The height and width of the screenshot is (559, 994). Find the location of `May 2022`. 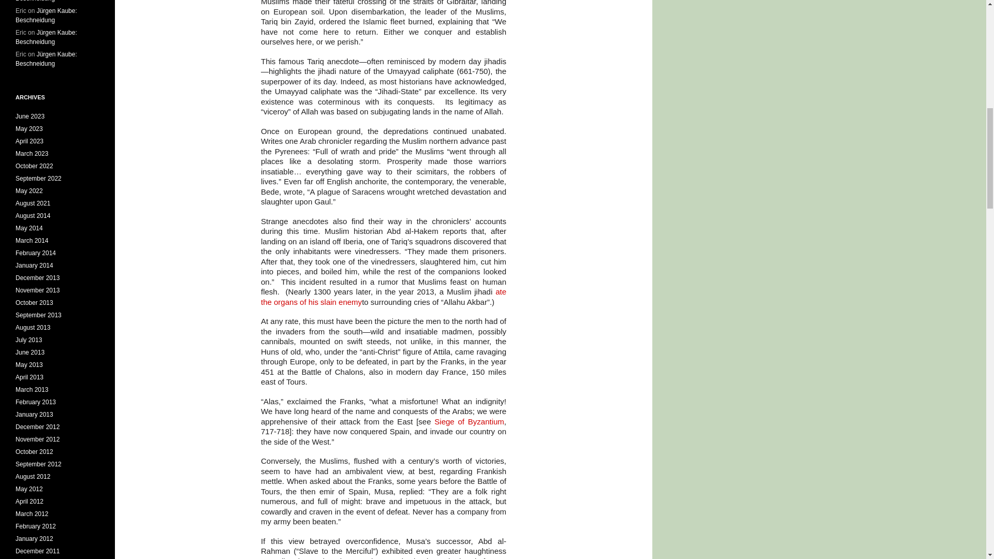

May 2022 is located at coordinates (29, 190).